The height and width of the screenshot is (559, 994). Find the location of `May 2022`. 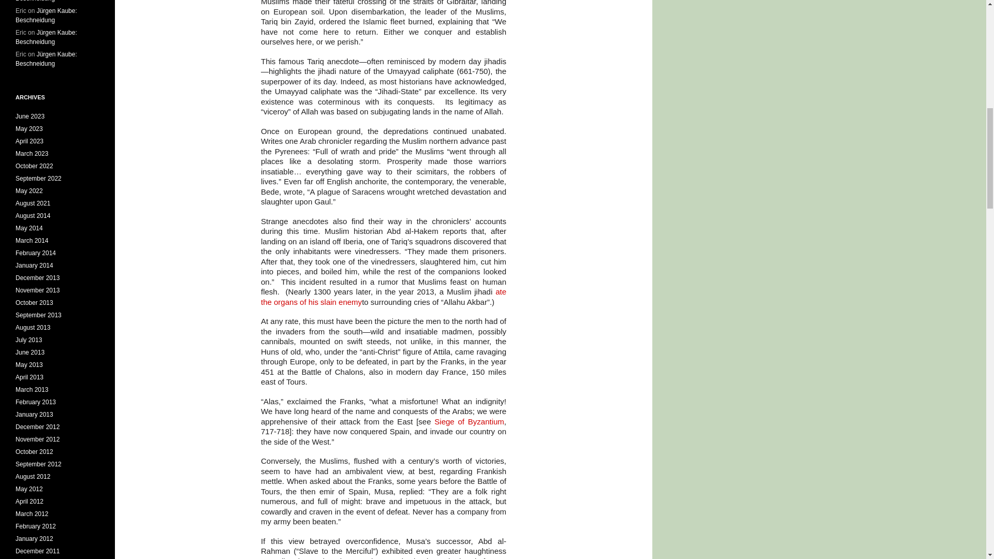

May 2022 is located at coordinates (29, 190).